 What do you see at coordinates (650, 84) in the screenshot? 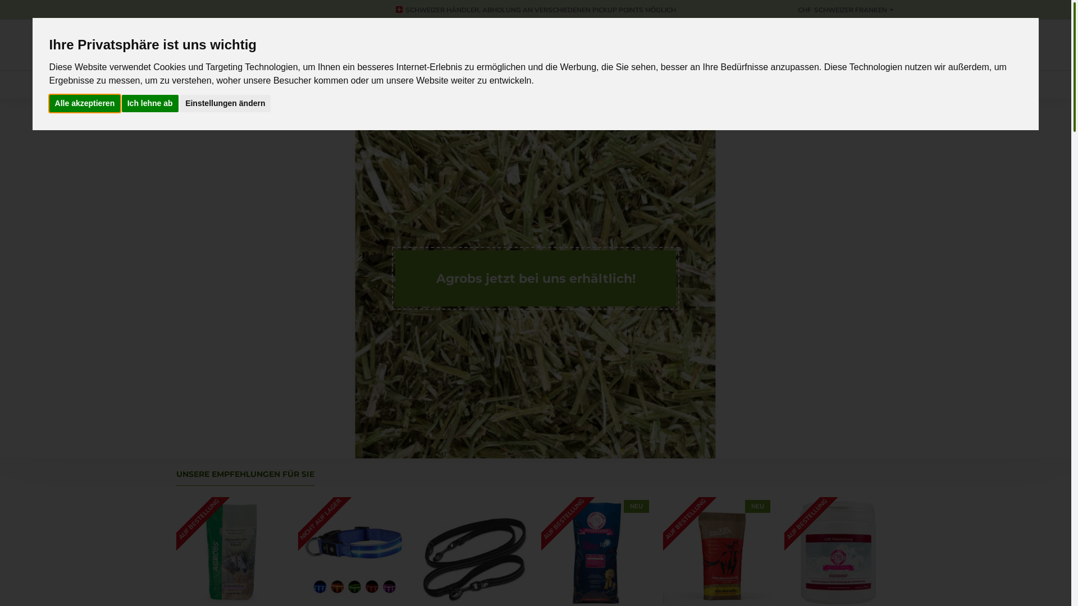
I see `HERSTELLER` at bounding box center [650, 84].